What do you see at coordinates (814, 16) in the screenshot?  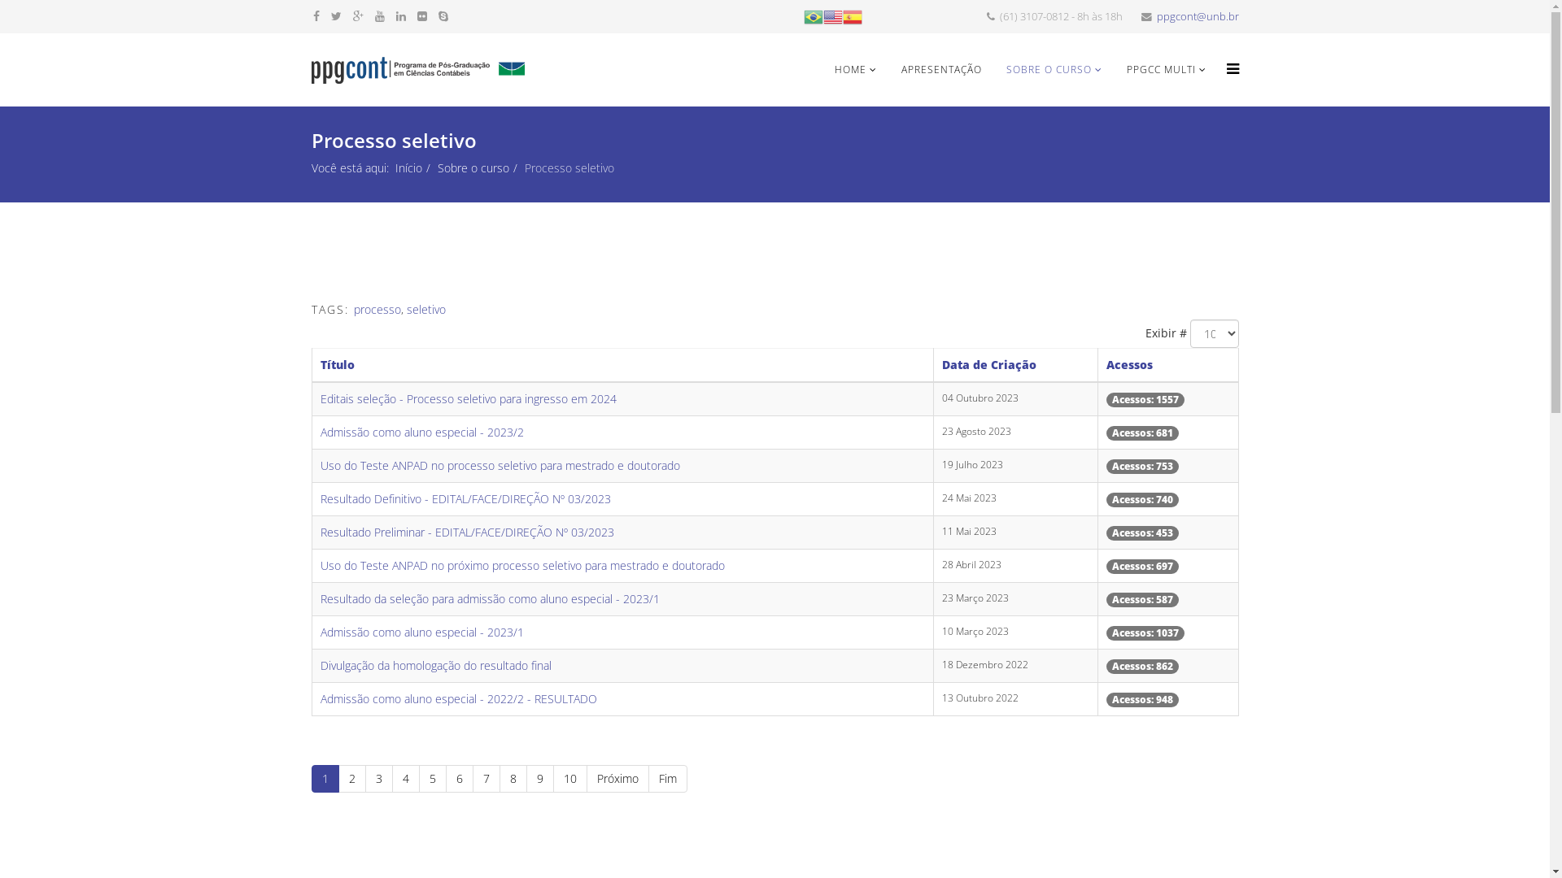 I see `Portuguese` at bounding box center [814, 16].